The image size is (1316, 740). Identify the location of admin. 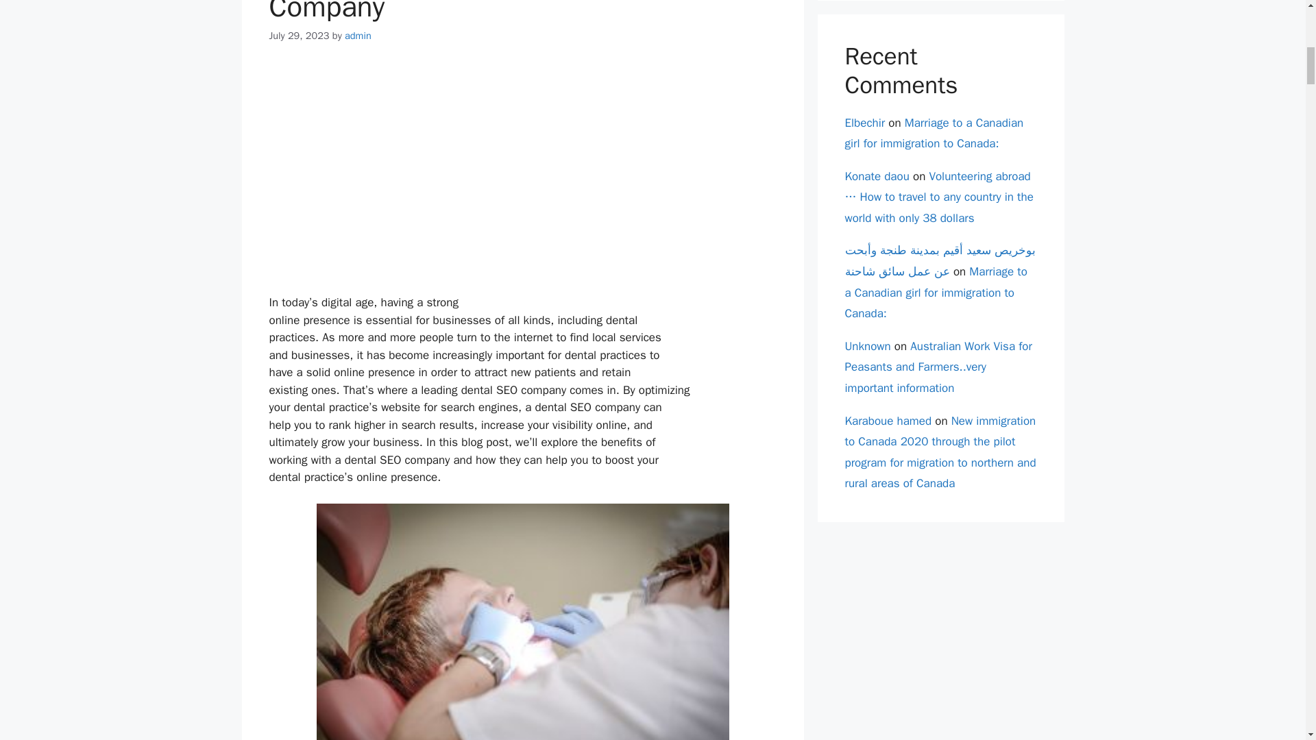
(358, 36).